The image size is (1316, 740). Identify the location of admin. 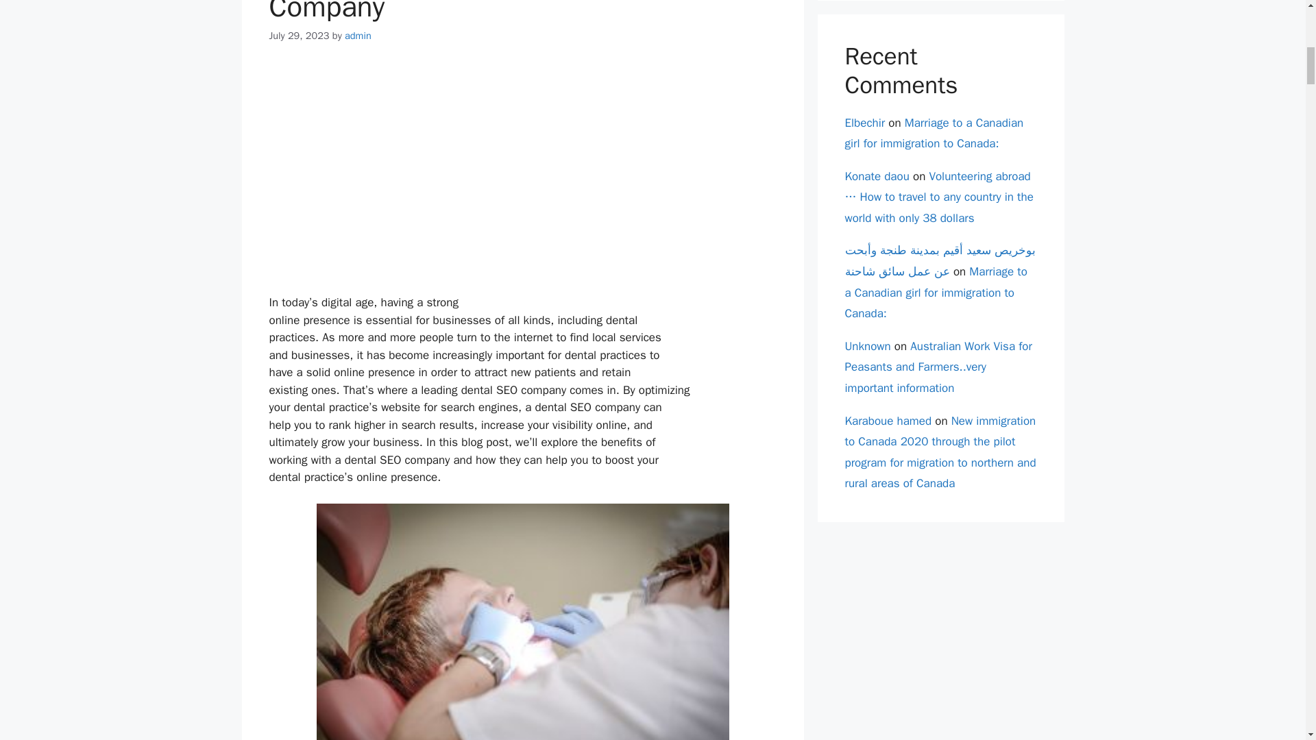
(358, 36).